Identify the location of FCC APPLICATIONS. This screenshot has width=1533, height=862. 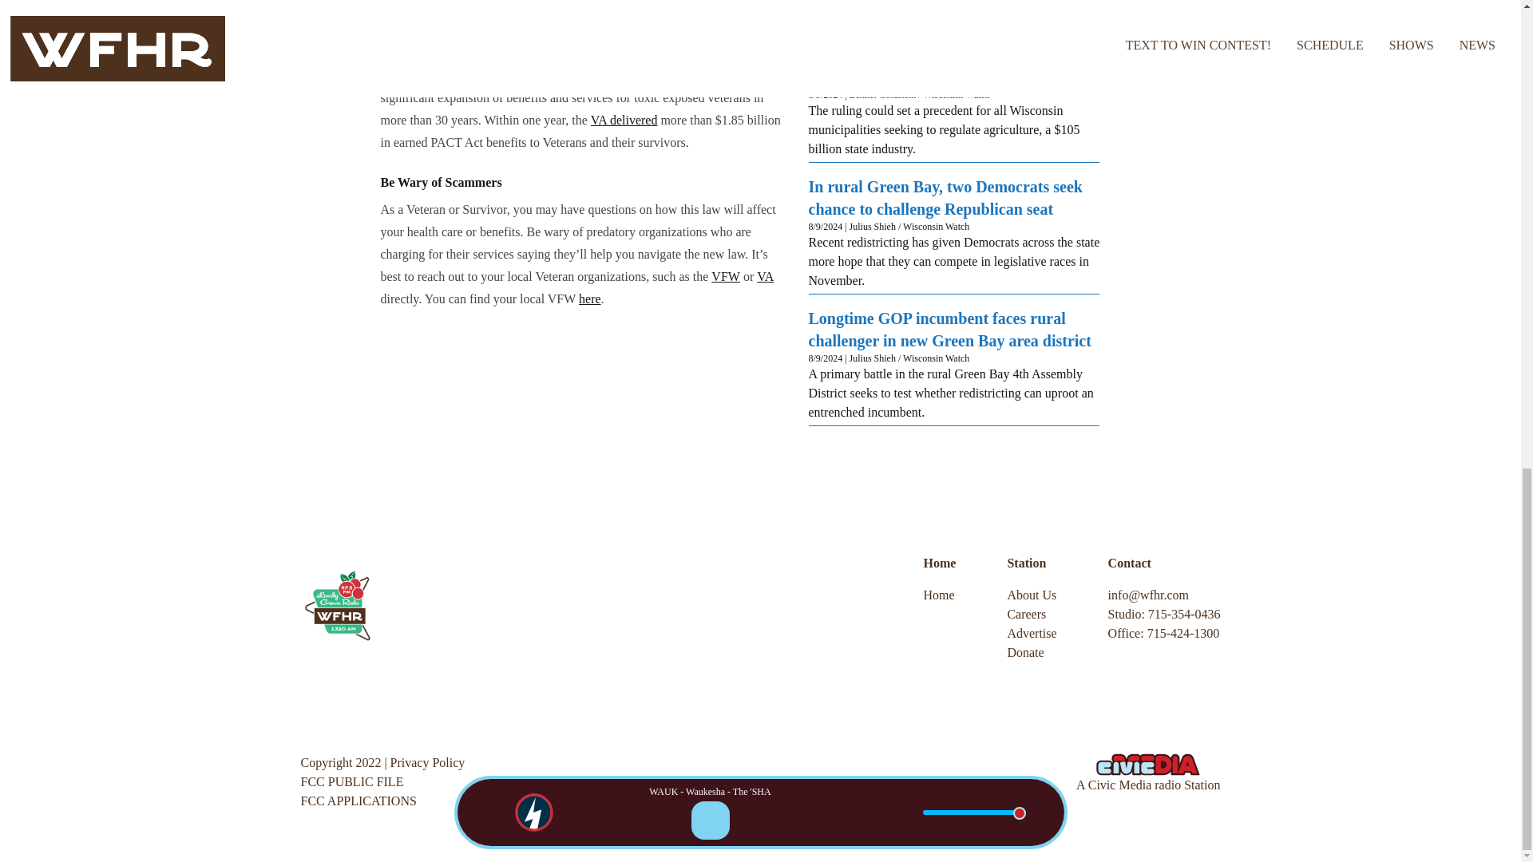
(358, 800).